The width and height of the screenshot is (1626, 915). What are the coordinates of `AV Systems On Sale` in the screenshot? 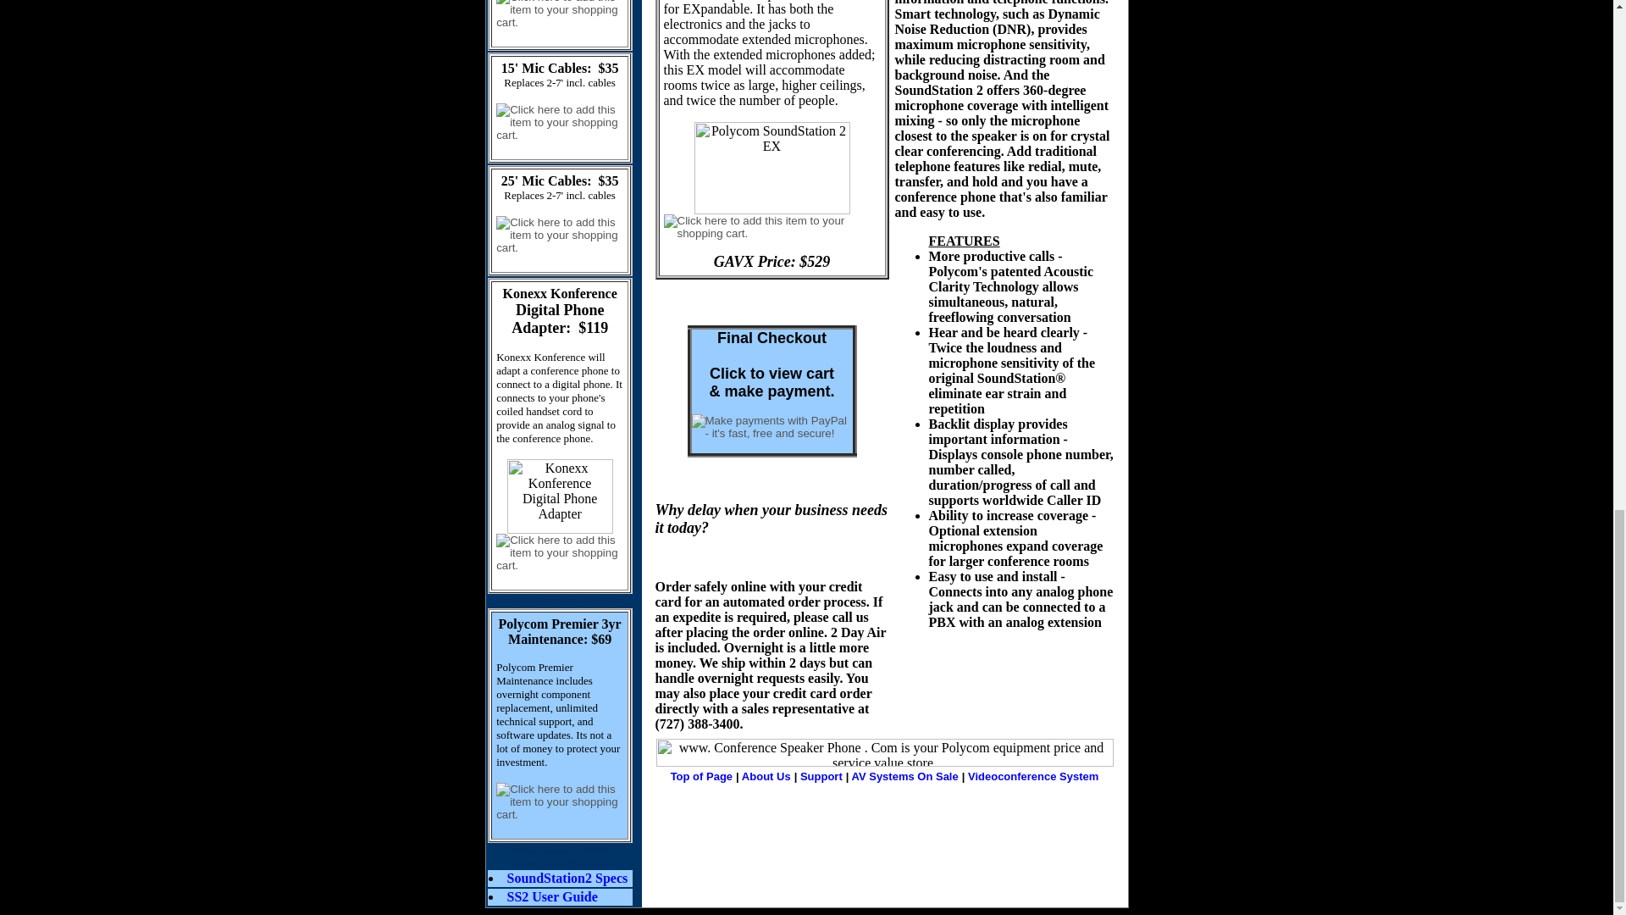 It's located at (907, 776).